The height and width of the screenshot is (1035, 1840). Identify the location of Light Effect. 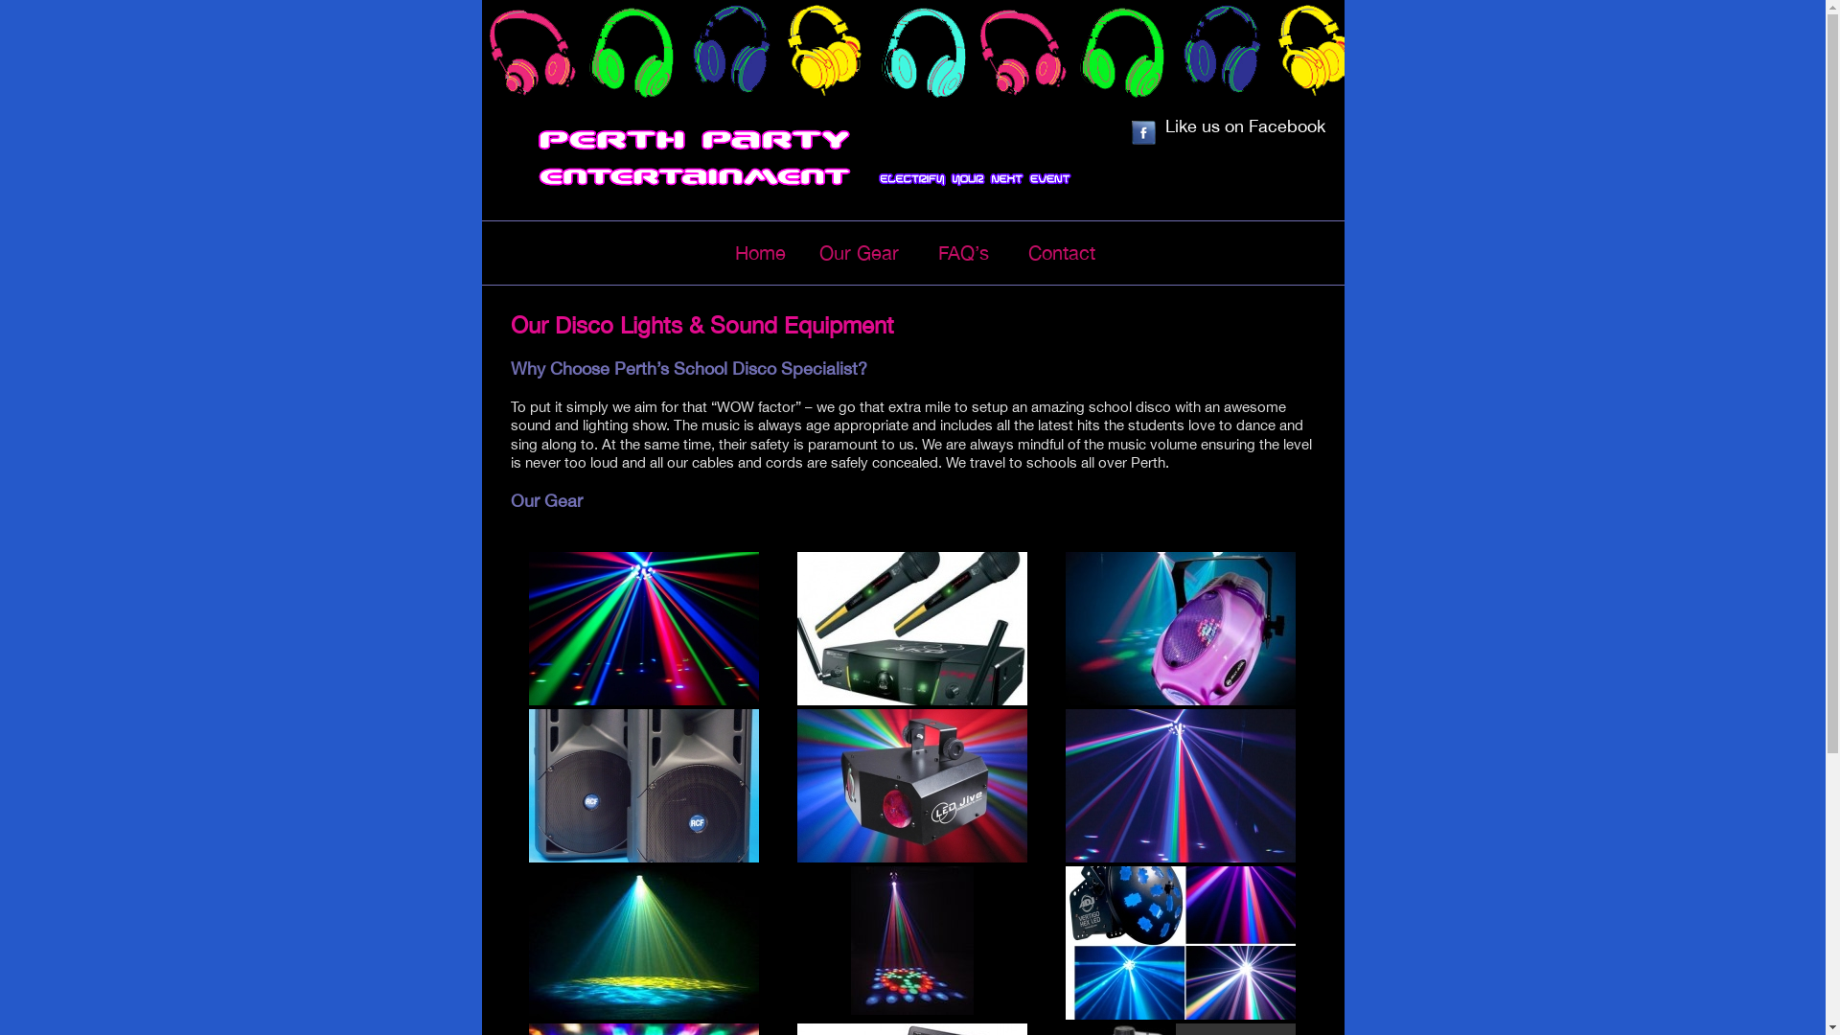
(1181, 786).